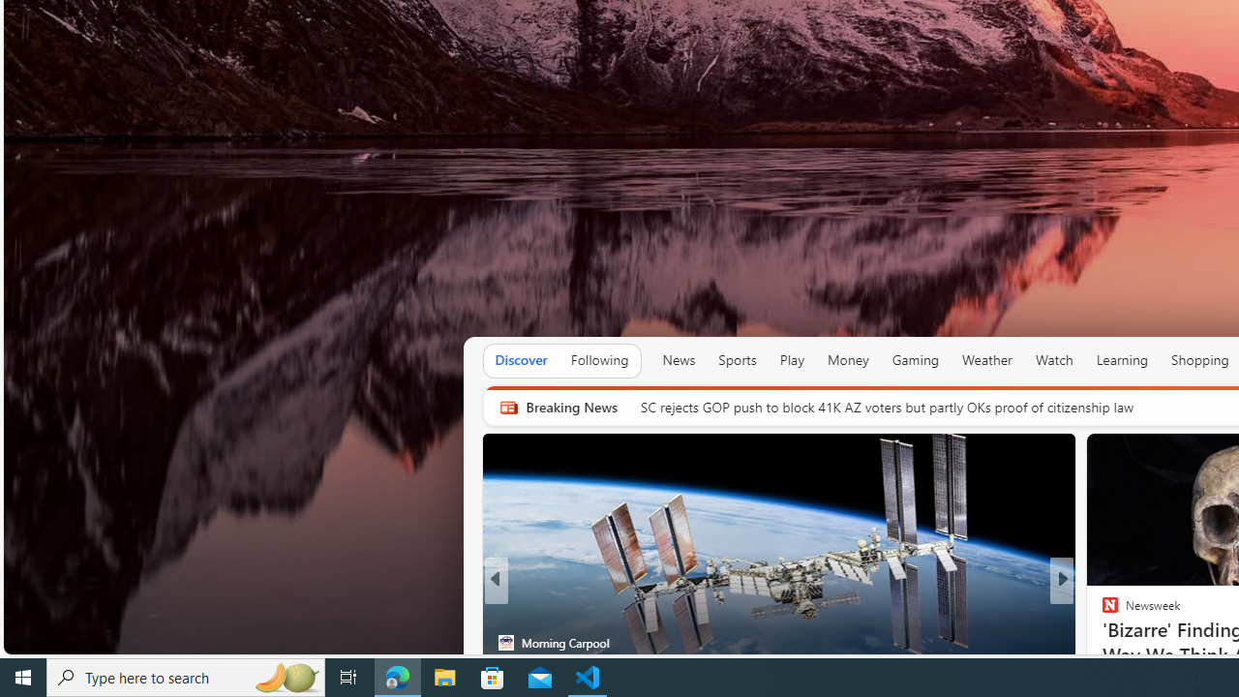 The image size is (1239, 697). Describe the element at coordinates (1102, 642) in the screenshot. I see `Retailshout` at that location.